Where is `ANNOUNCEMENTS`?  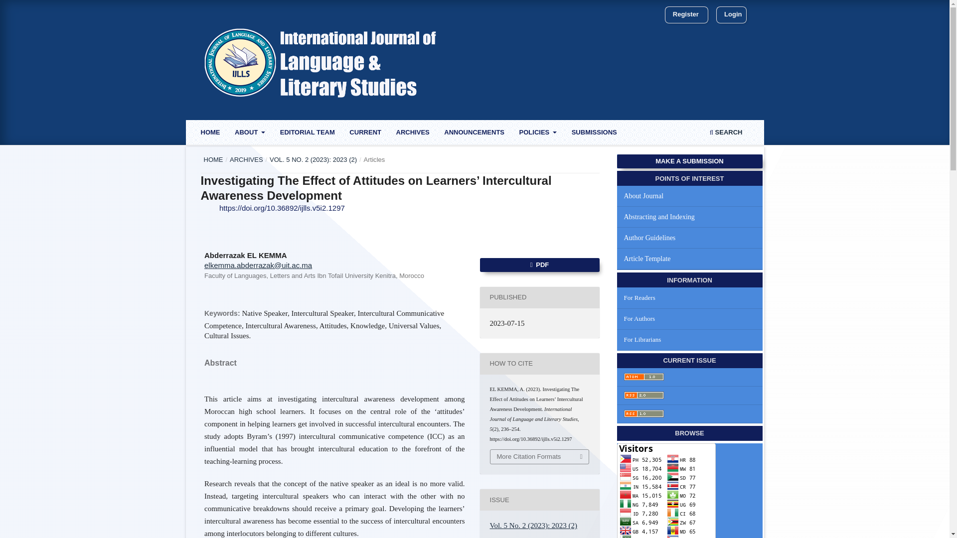 ANNOUNCEMENTS is located at coordinates (475, 134).